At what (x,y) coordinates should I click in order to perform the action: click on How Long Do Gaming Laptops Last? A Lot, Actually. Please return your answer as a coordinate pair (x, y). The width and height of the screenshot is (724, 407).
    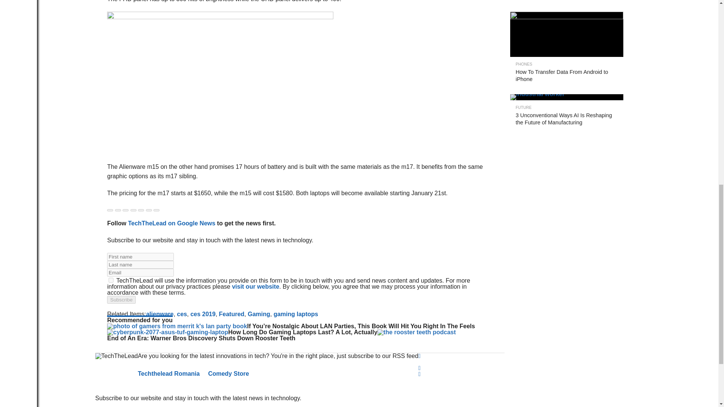
    Looking at the image, I should click on (167, 332).